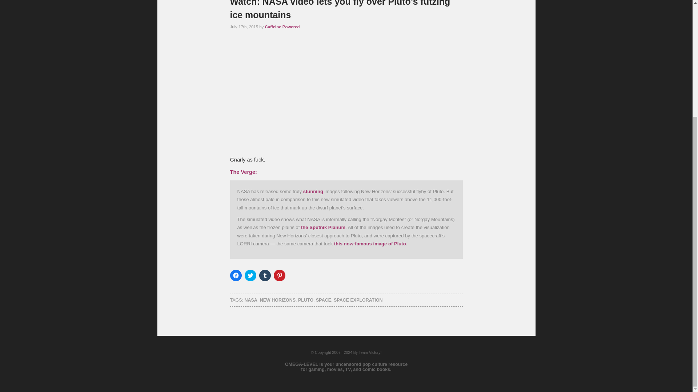 The image size is (698, 392). I want to click on NASA, so click(250, 300).